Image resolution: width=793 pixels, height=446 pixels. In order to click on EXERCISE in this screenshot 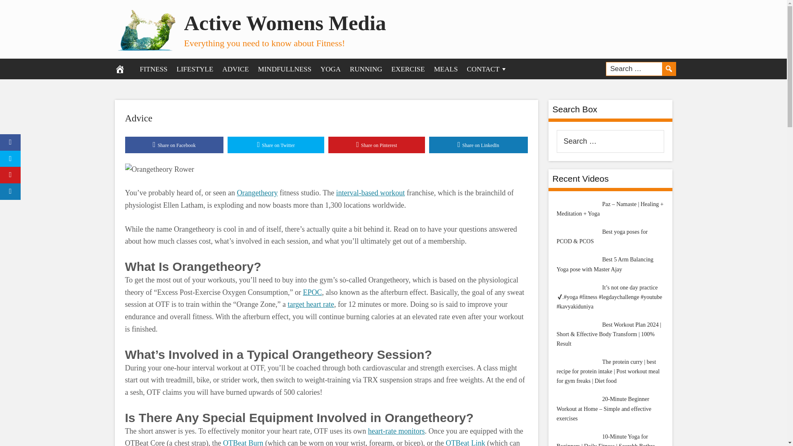, I will do `click(408, 69)`.